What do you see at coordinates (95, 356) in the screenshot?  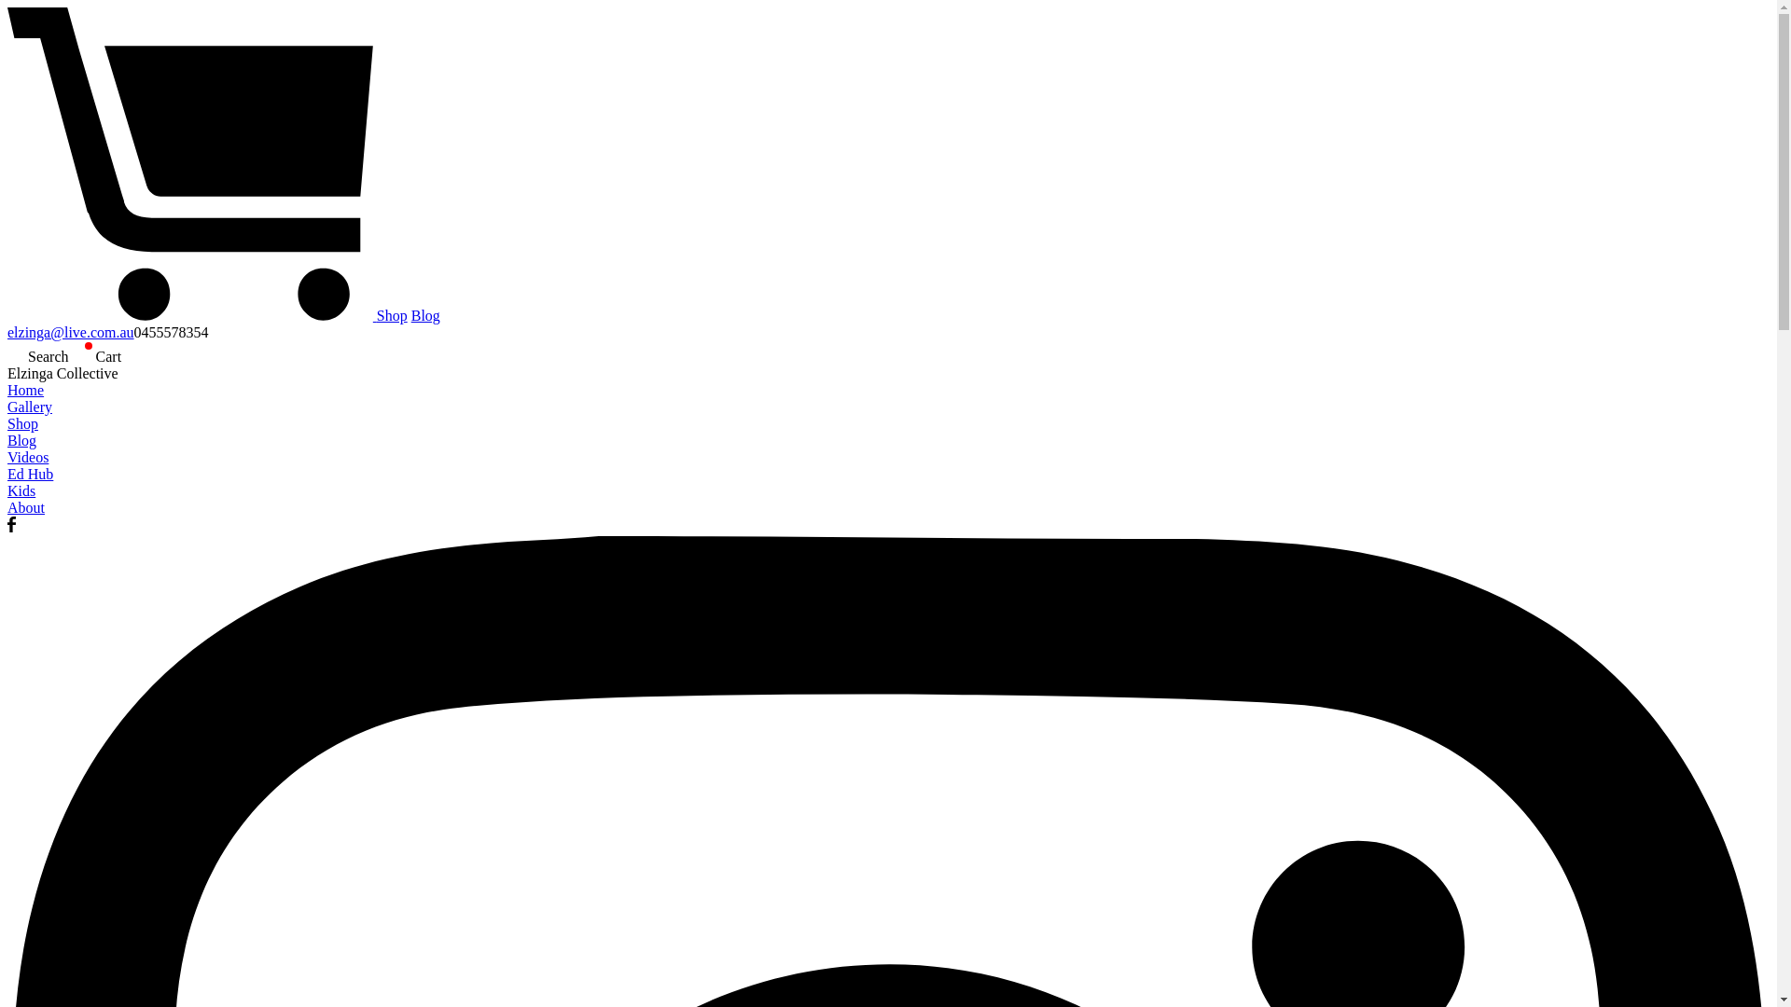 I see `Cart` at bounding box center [95, 356].